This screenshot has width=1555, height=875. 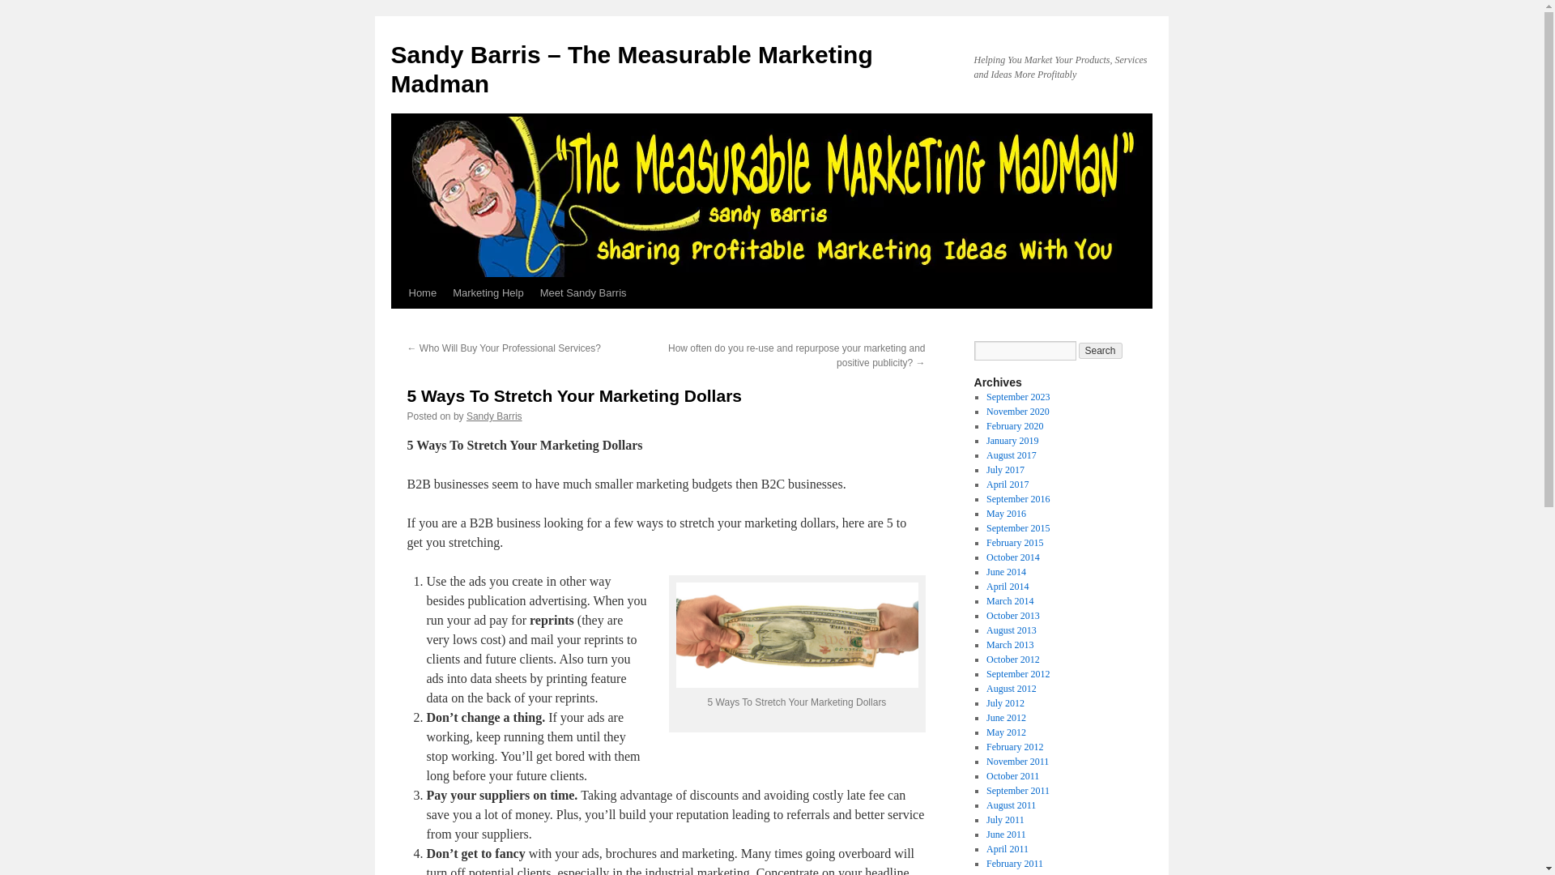 What do you see at coordinates (1012, 440) in the screenshot?
I see `January 2019` at bounding box center [1012, 440].